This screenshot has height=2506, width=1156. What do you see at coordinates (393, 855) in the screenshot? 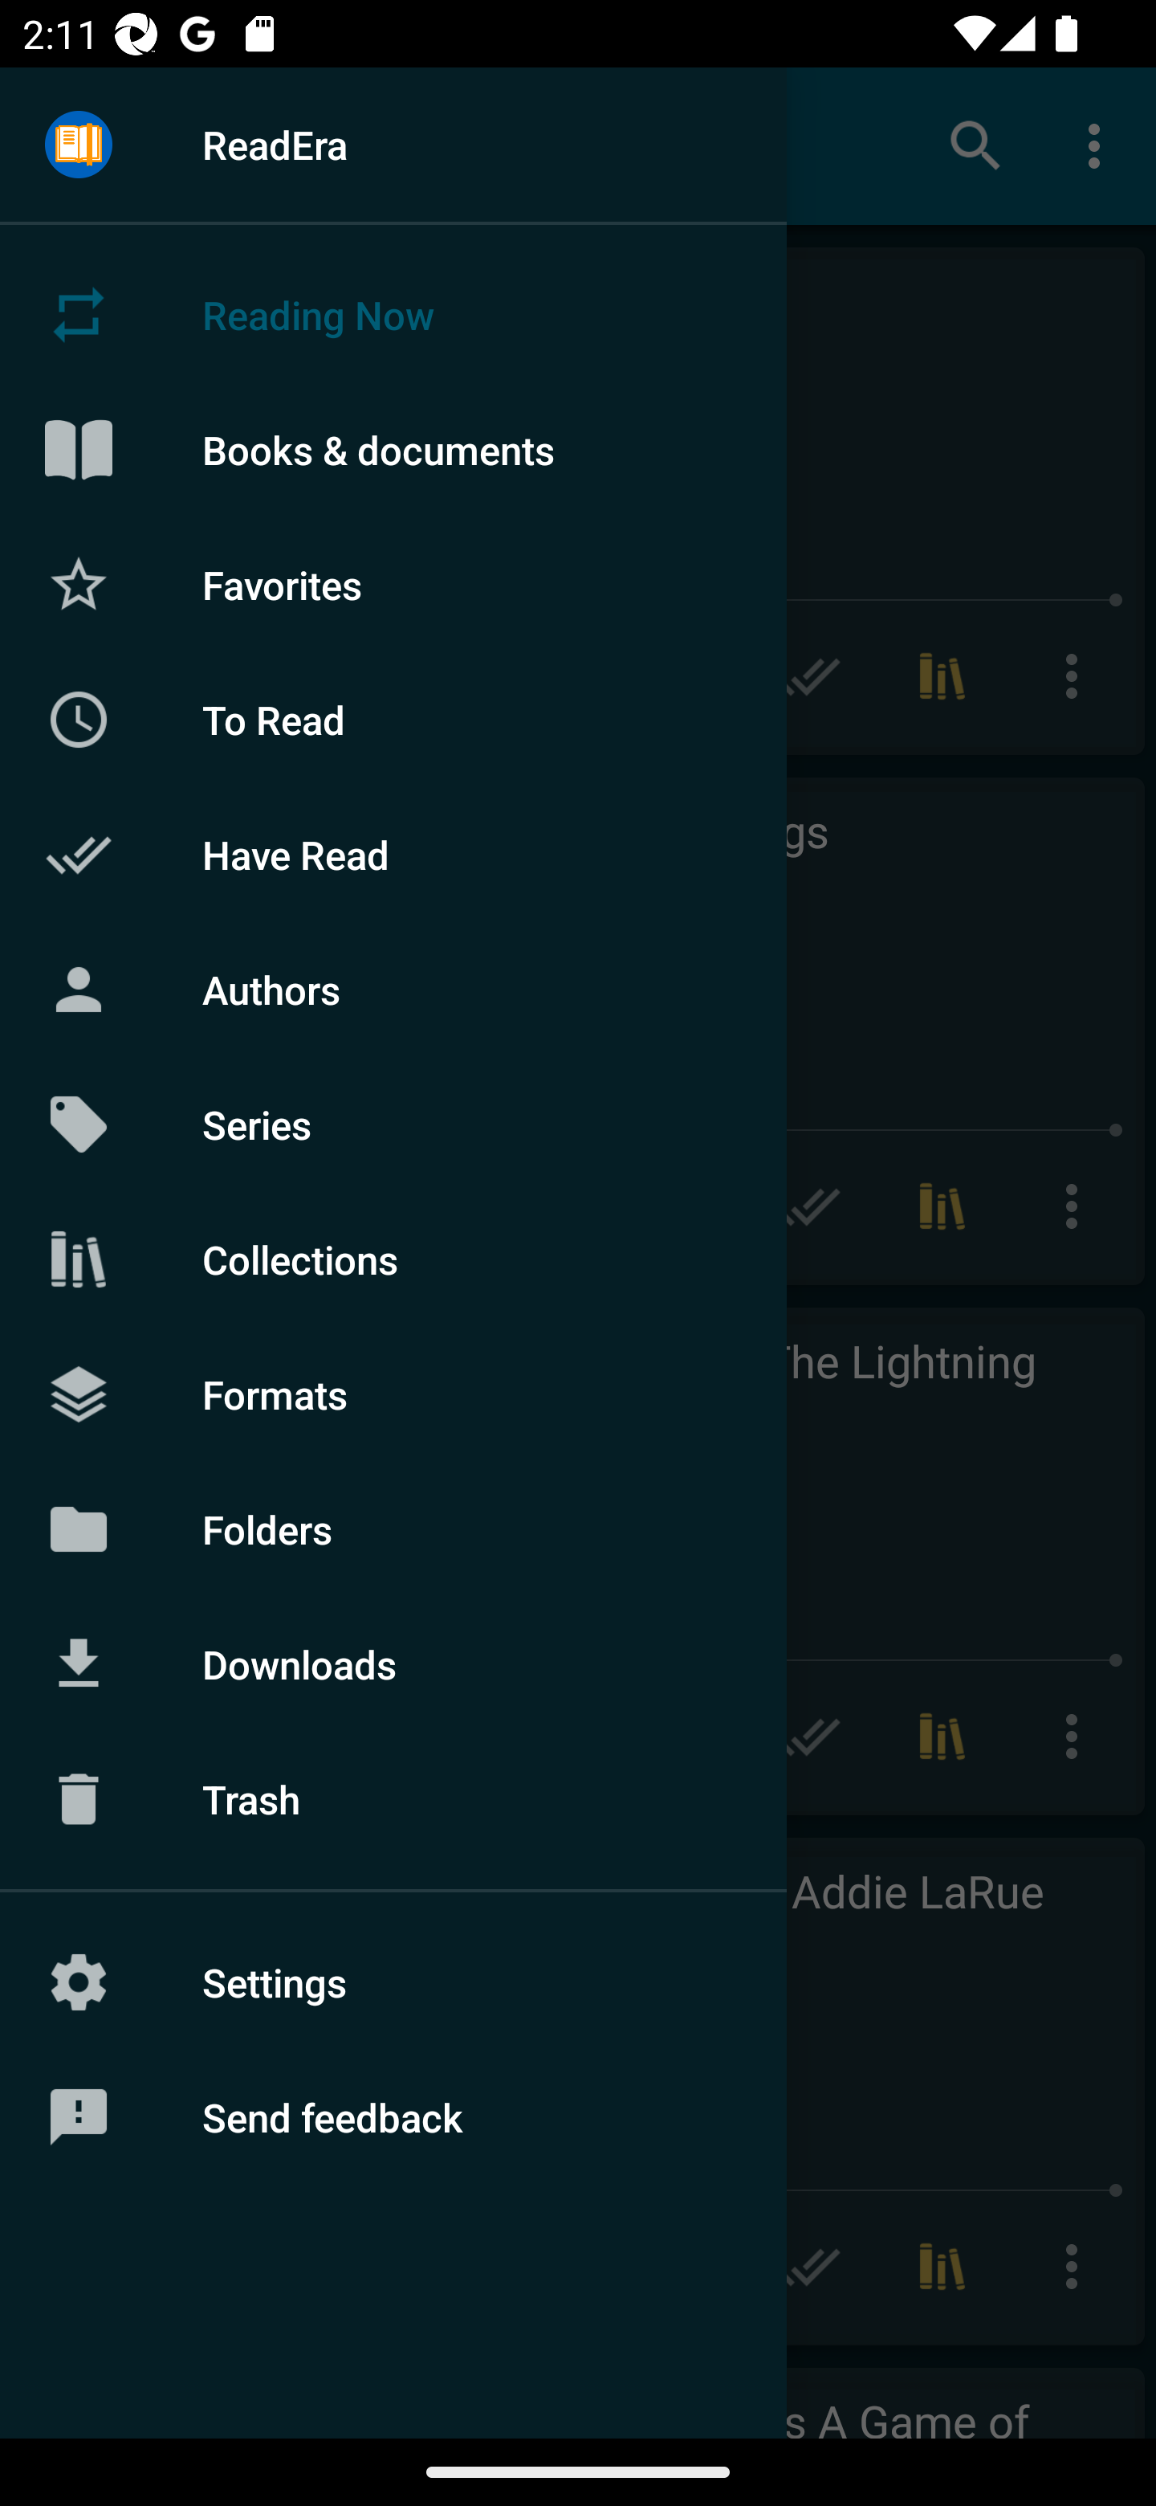
I see `Have Read` at bounding box center [393, 855].